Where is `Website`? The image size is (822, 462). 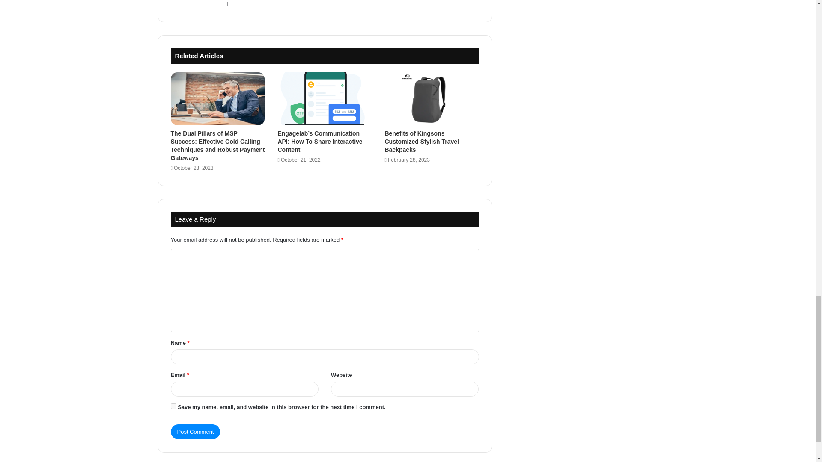
Website is located at coordinates (228, 4).